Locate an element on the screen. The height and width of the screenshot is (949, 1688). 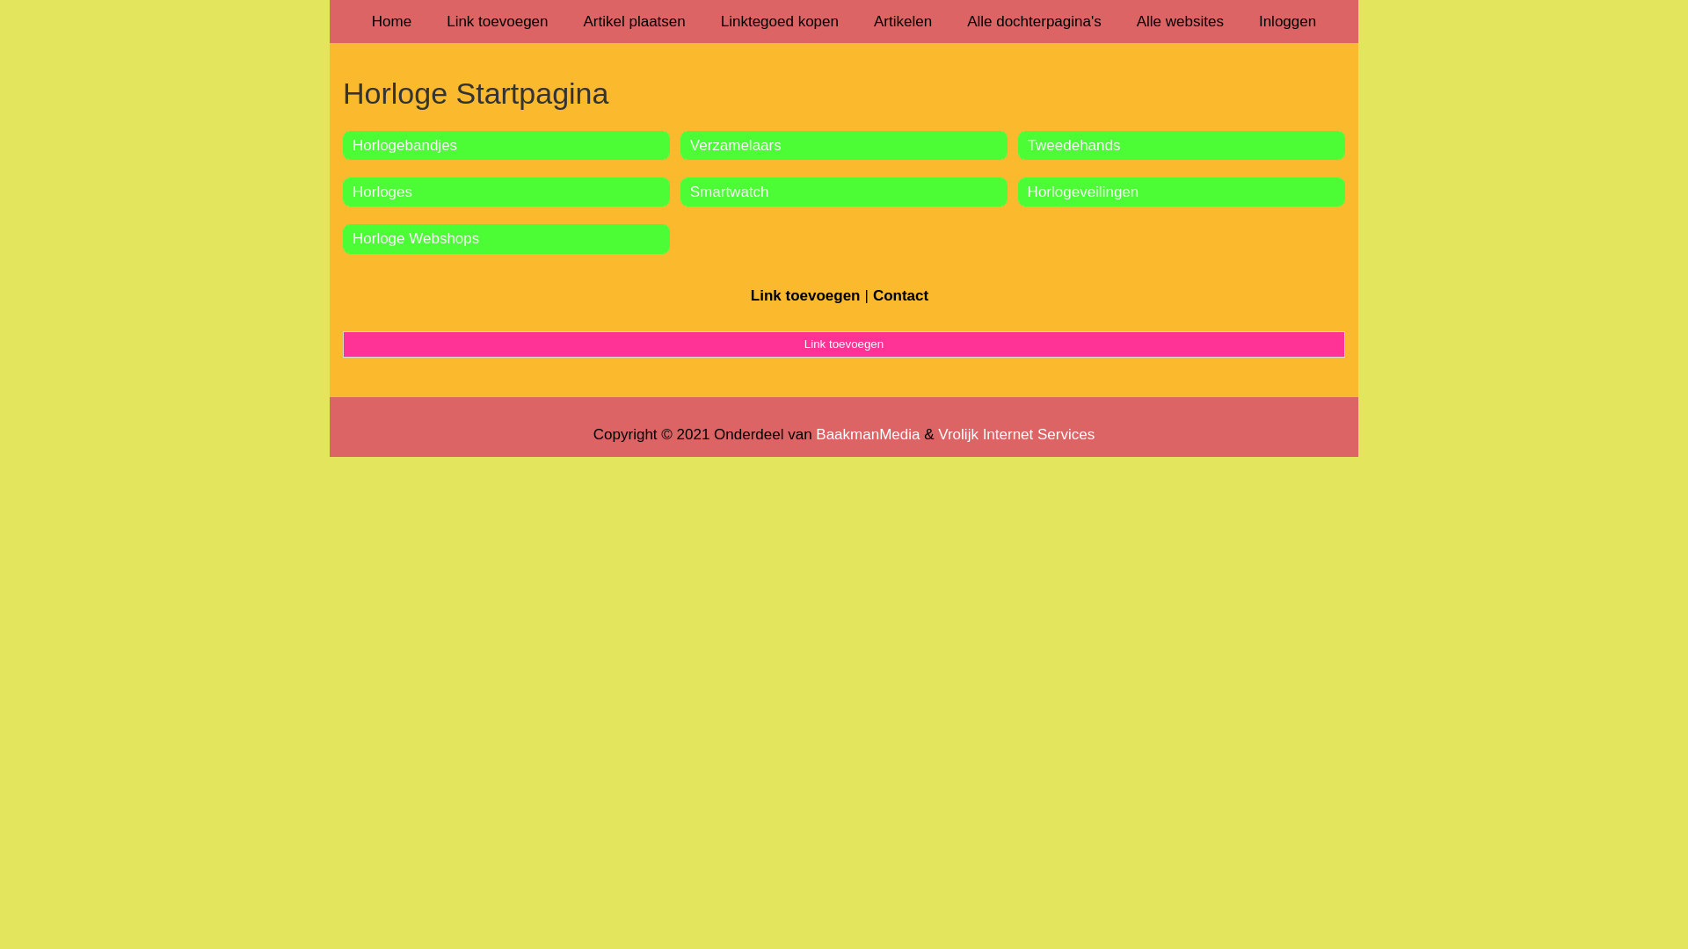
Inloggen is located at coordinates (1287, 21).